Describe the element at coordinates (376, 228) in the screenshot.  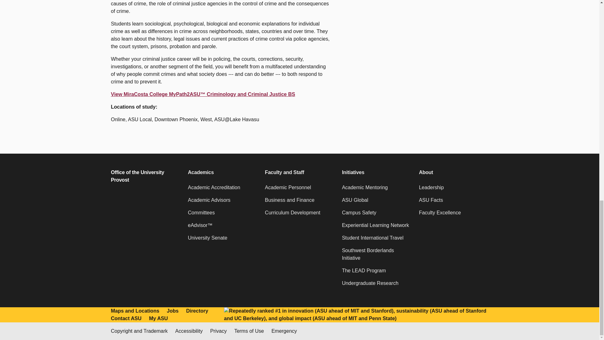
I see `Experiential Learning Network` at that location.